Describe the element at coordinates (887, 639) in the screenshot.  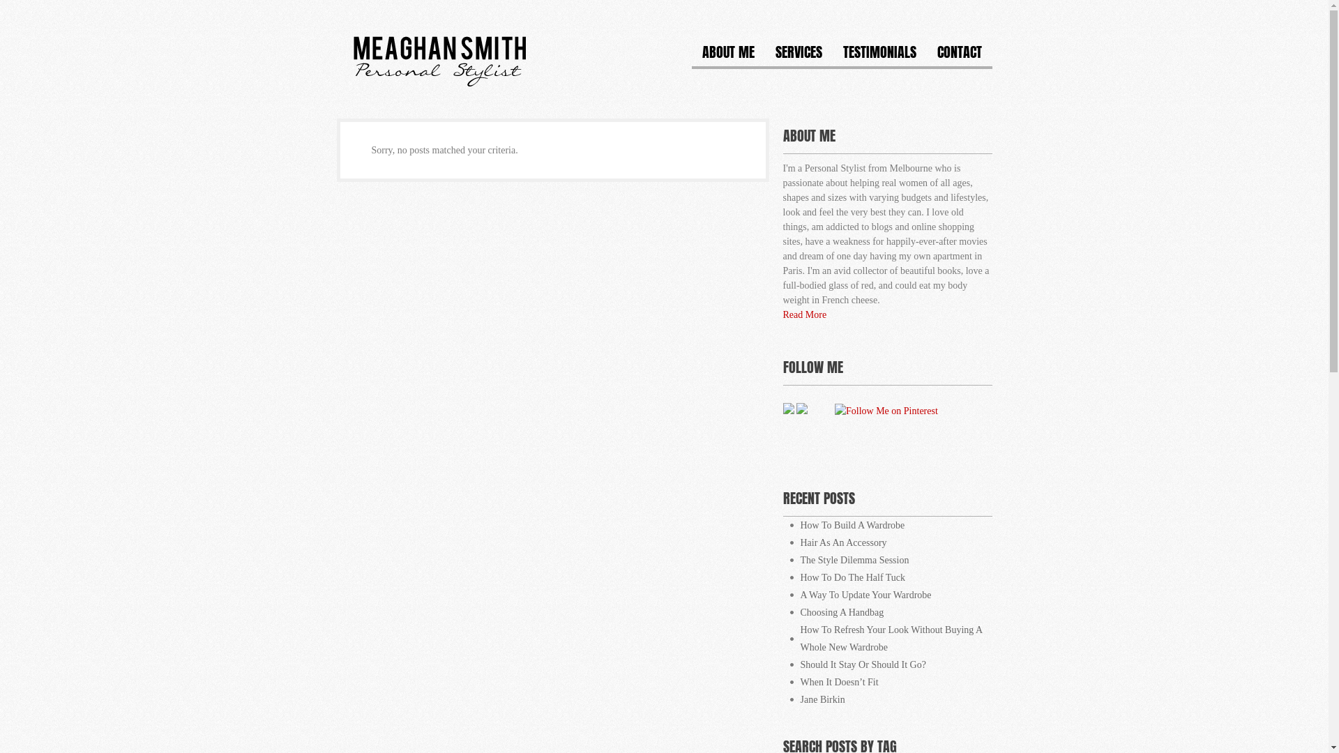
I see `How To Refresh Your Look Without Buying A Whole New Wardrobe` at that location.